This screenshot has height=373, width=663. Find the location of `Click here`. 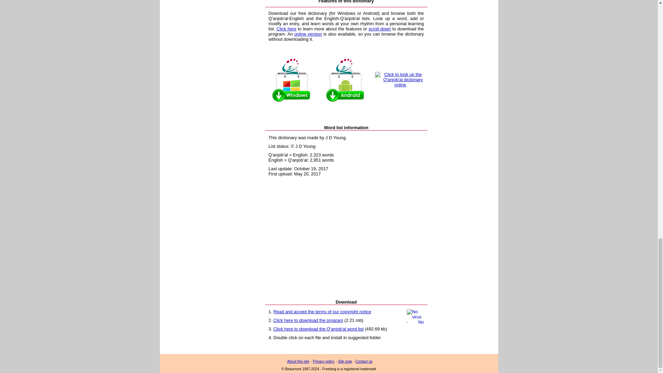

Click here is located at coordinates (286, 28).